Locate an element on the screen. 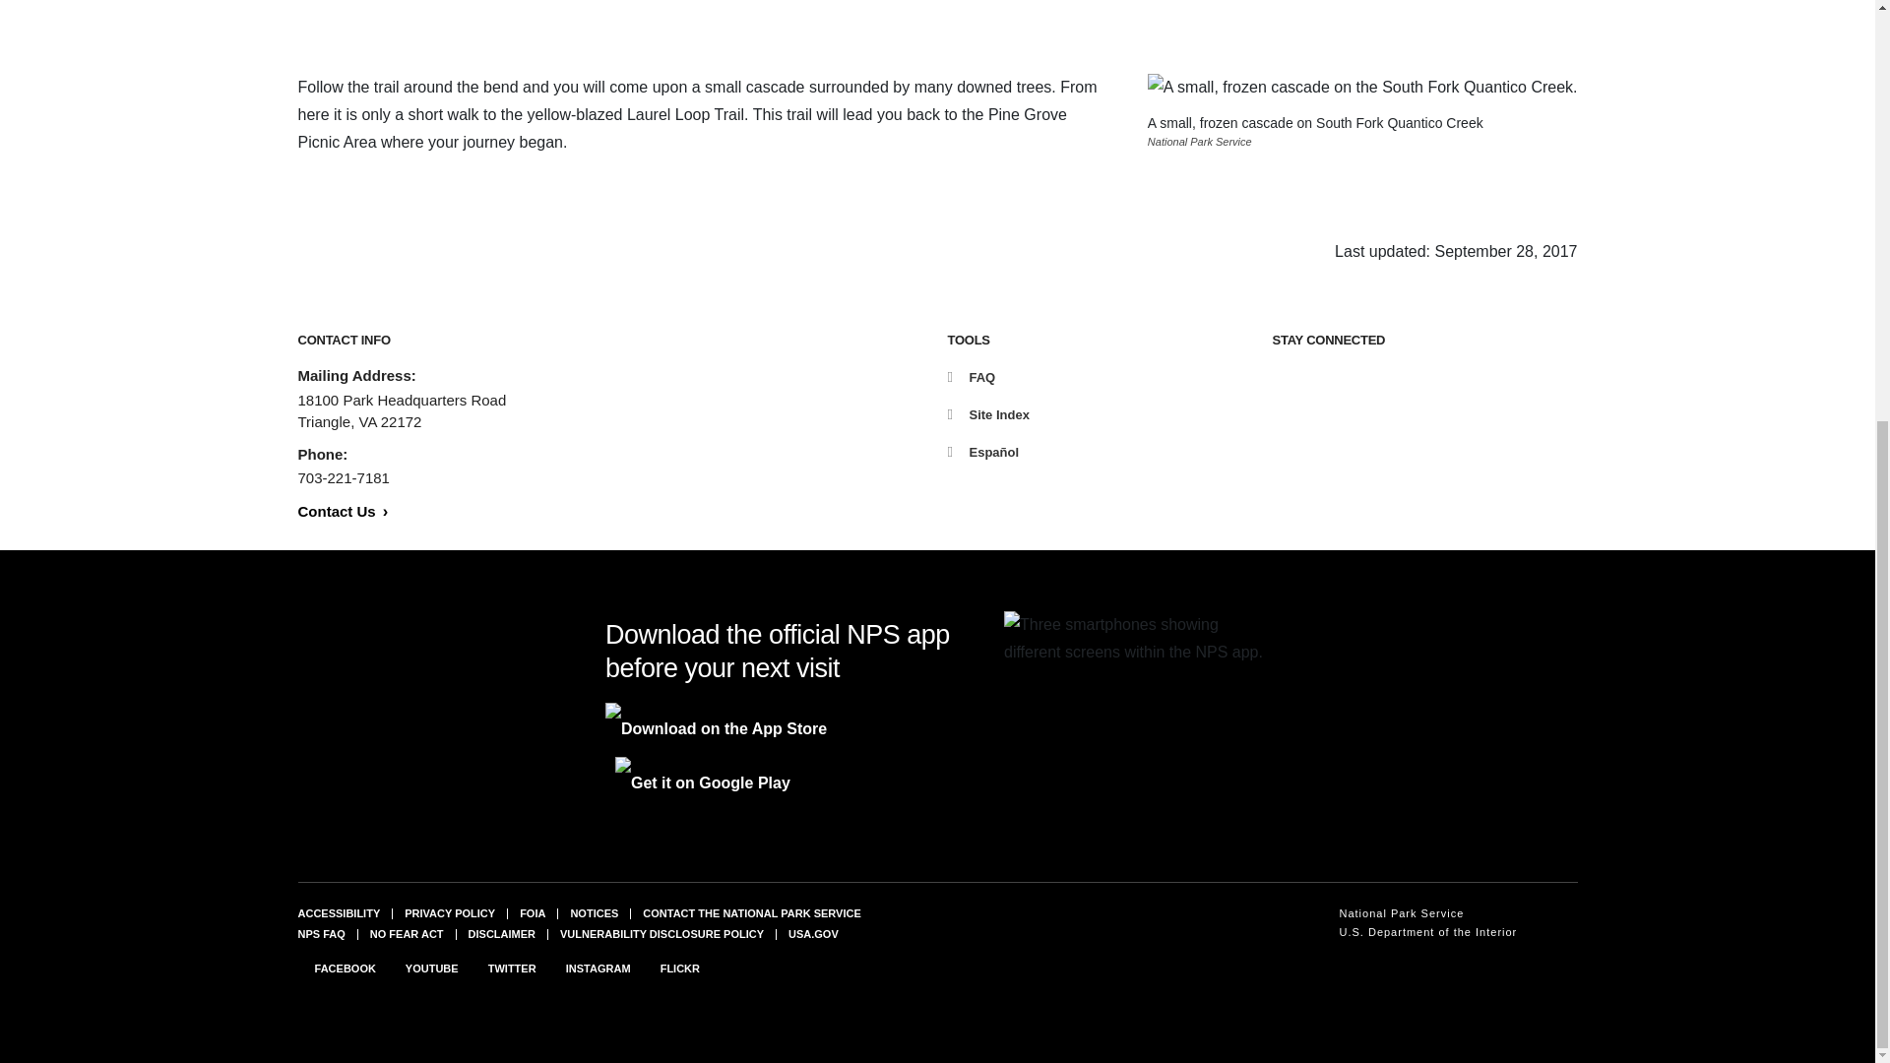 The height and width of the screenshot is (1063, 1890). U.S. Department of the Interior is located at coordinates (1427, 932).